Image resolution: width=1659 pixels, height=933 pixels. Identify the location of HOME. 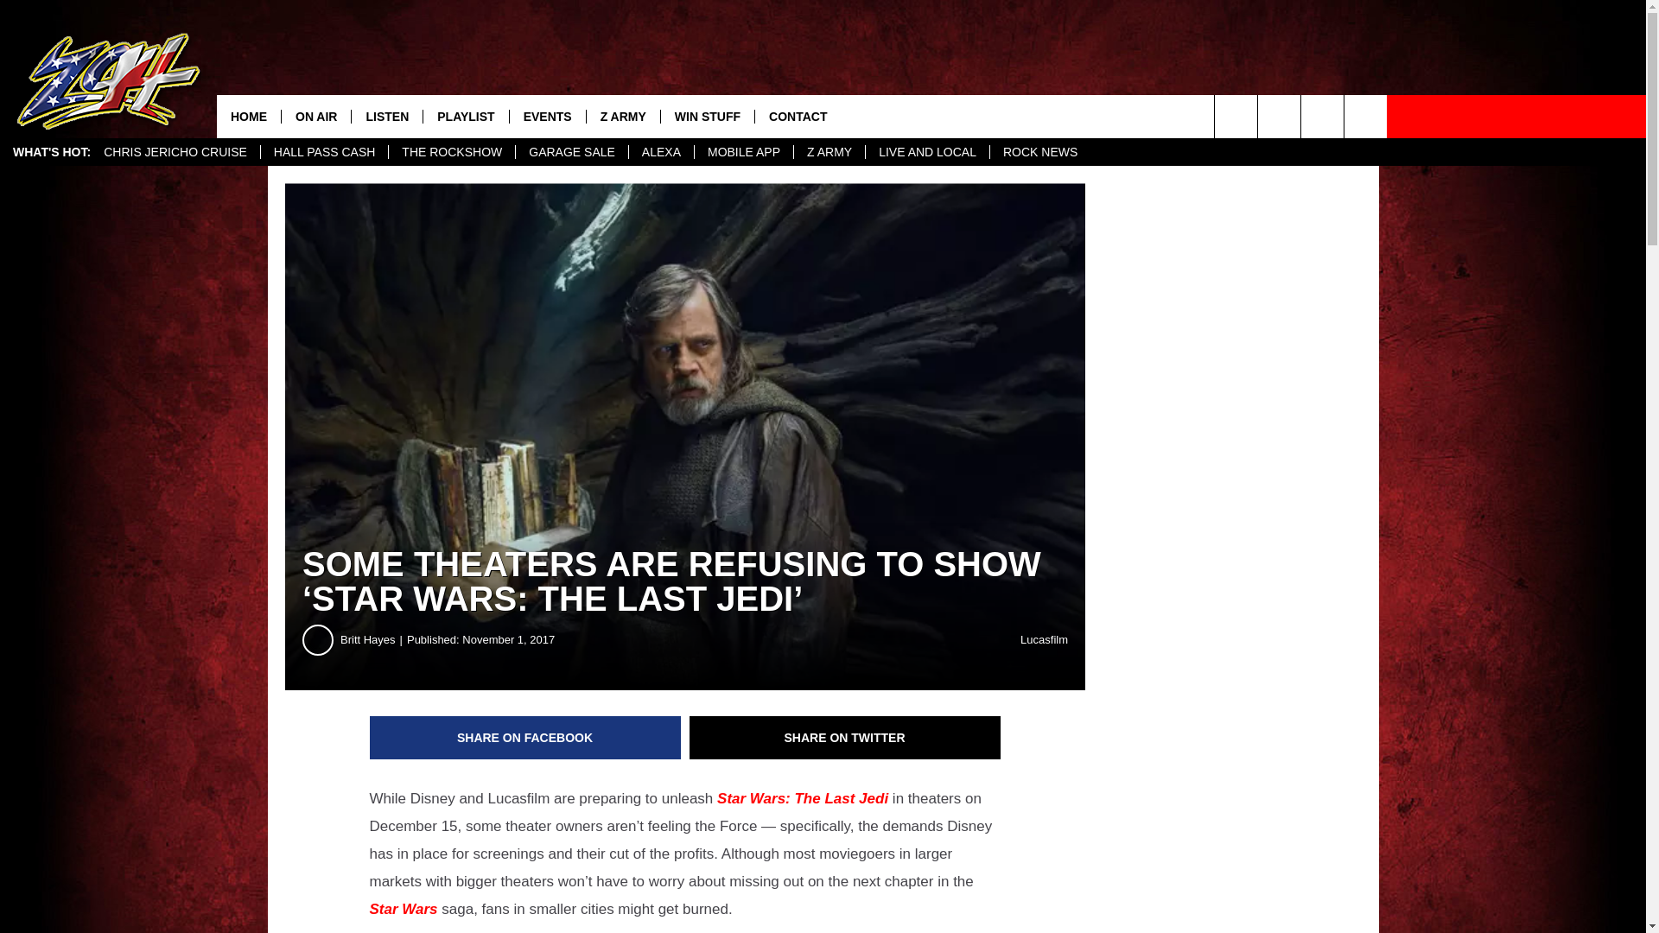
(249, 116).